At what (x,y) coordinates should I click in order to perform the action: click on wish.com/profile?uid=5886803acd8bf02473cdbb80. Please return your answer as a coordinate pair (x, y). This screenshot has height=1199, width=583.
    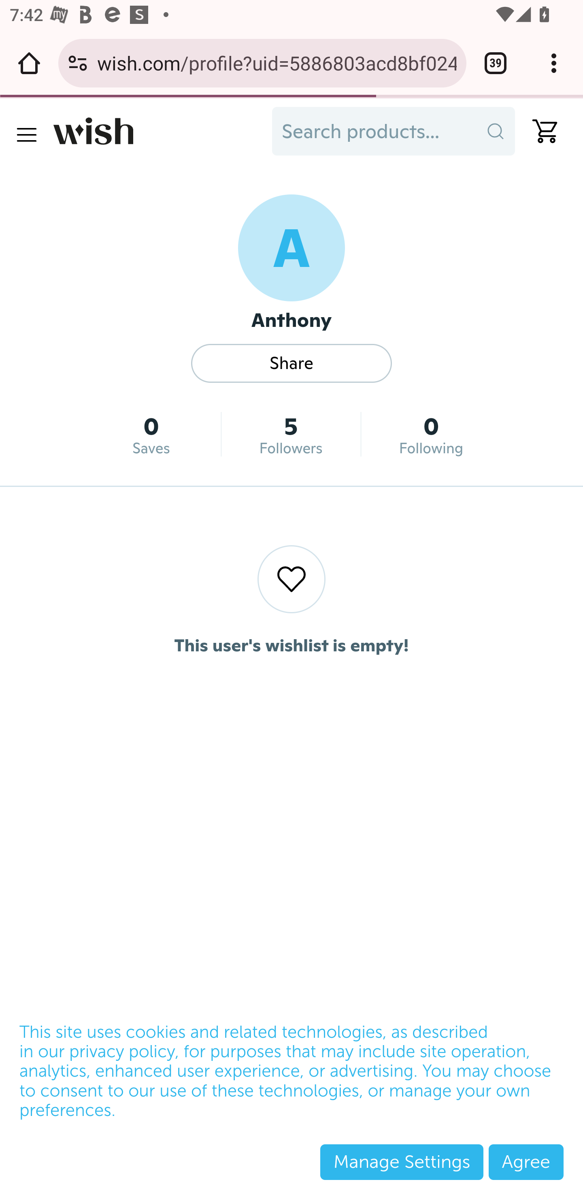
    Looking at the image, I should click on (277, 62).